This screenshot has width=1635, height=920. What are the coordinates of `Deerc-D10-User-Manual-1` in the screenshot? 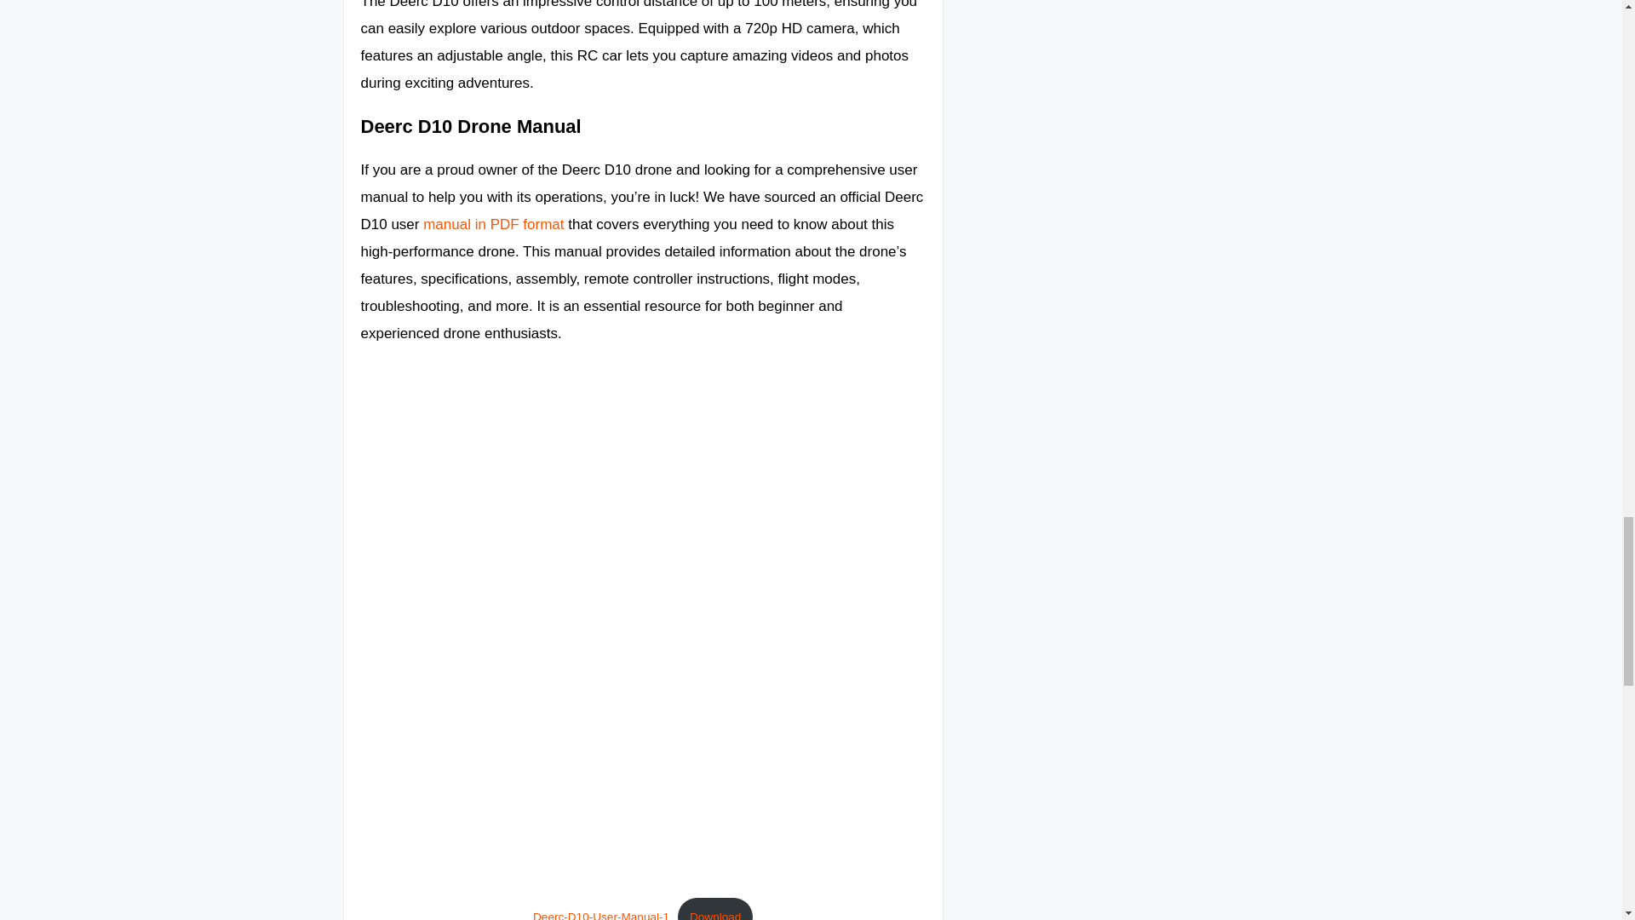 It's located at (600, 915).